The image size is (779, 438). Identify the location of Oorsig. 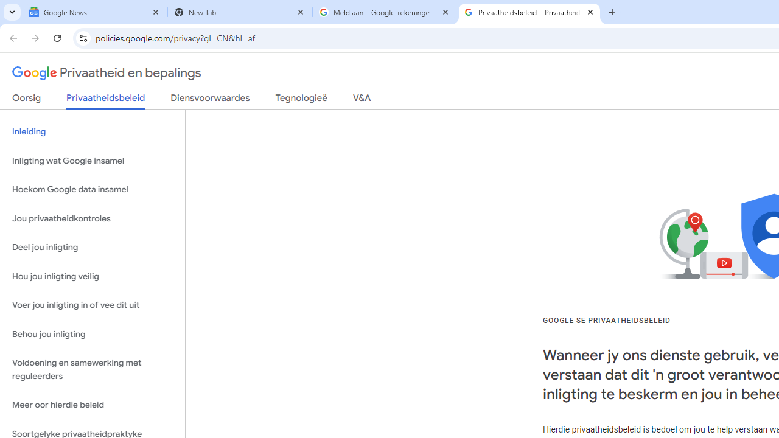
(27, 100).